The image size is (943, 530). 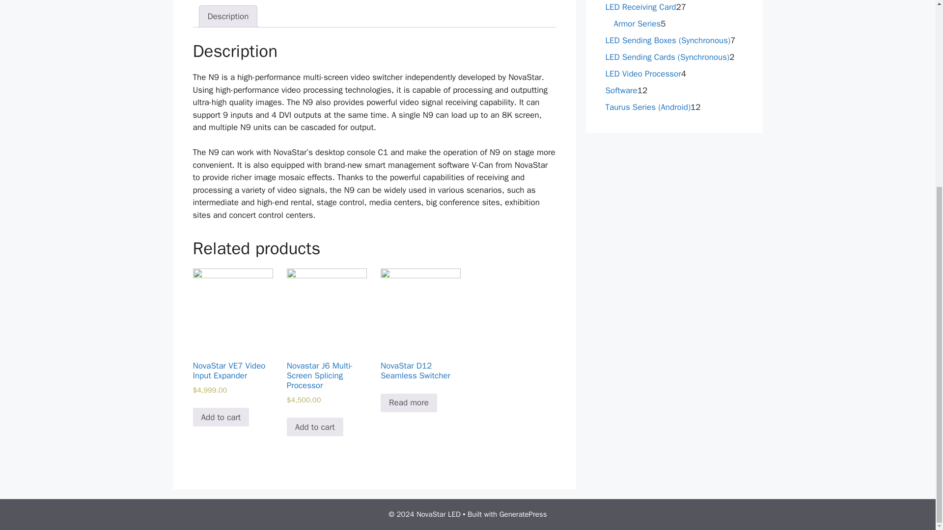 I want to click on Armor Series, so click(x=637, y=24).